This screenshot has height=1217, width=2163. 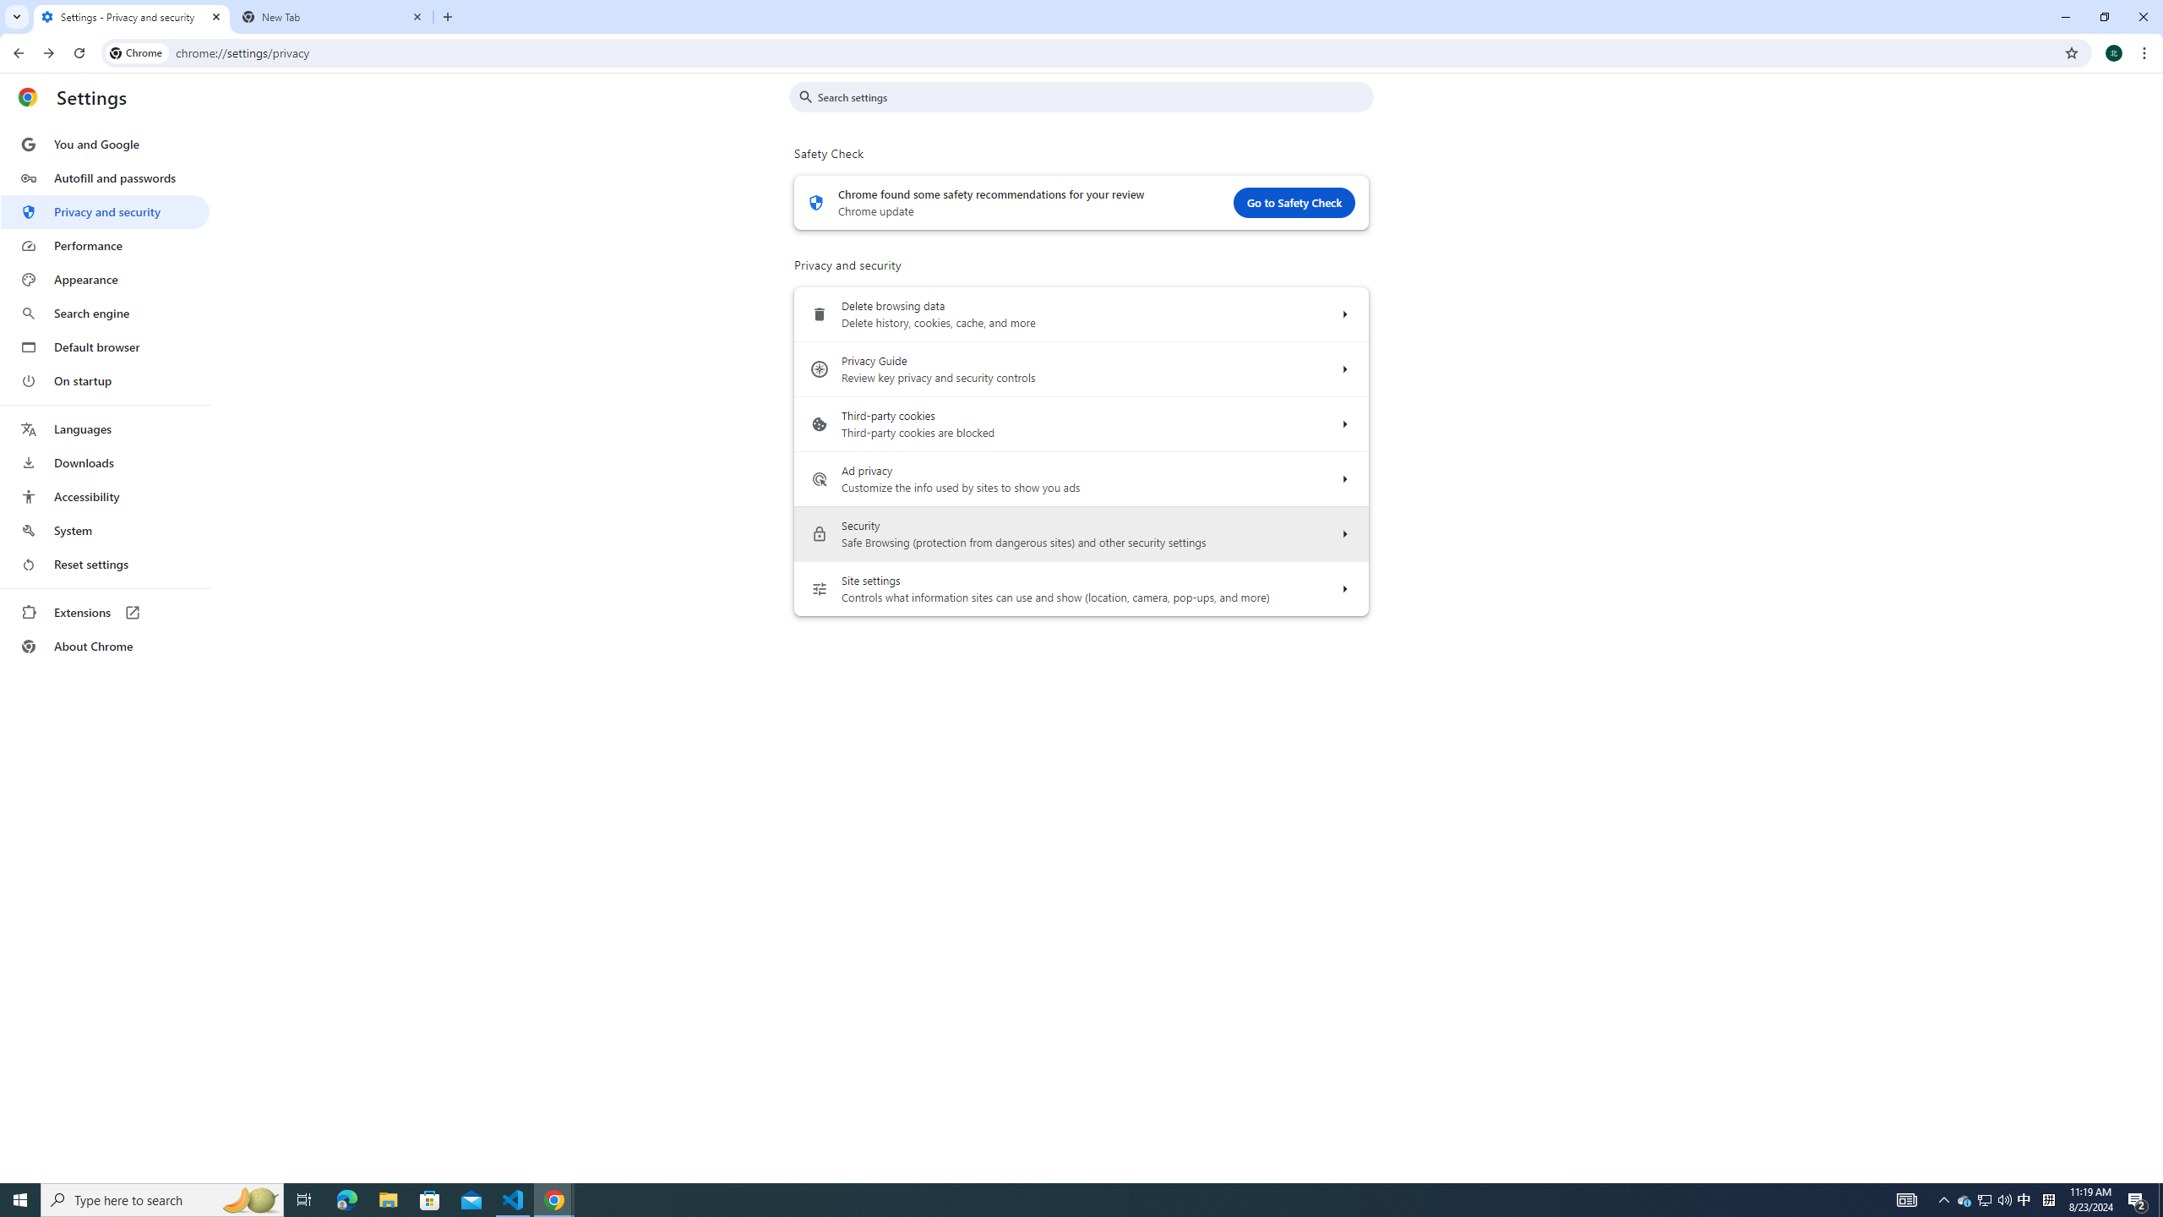 I want to click on Appearance, so click(x=105, y=280).